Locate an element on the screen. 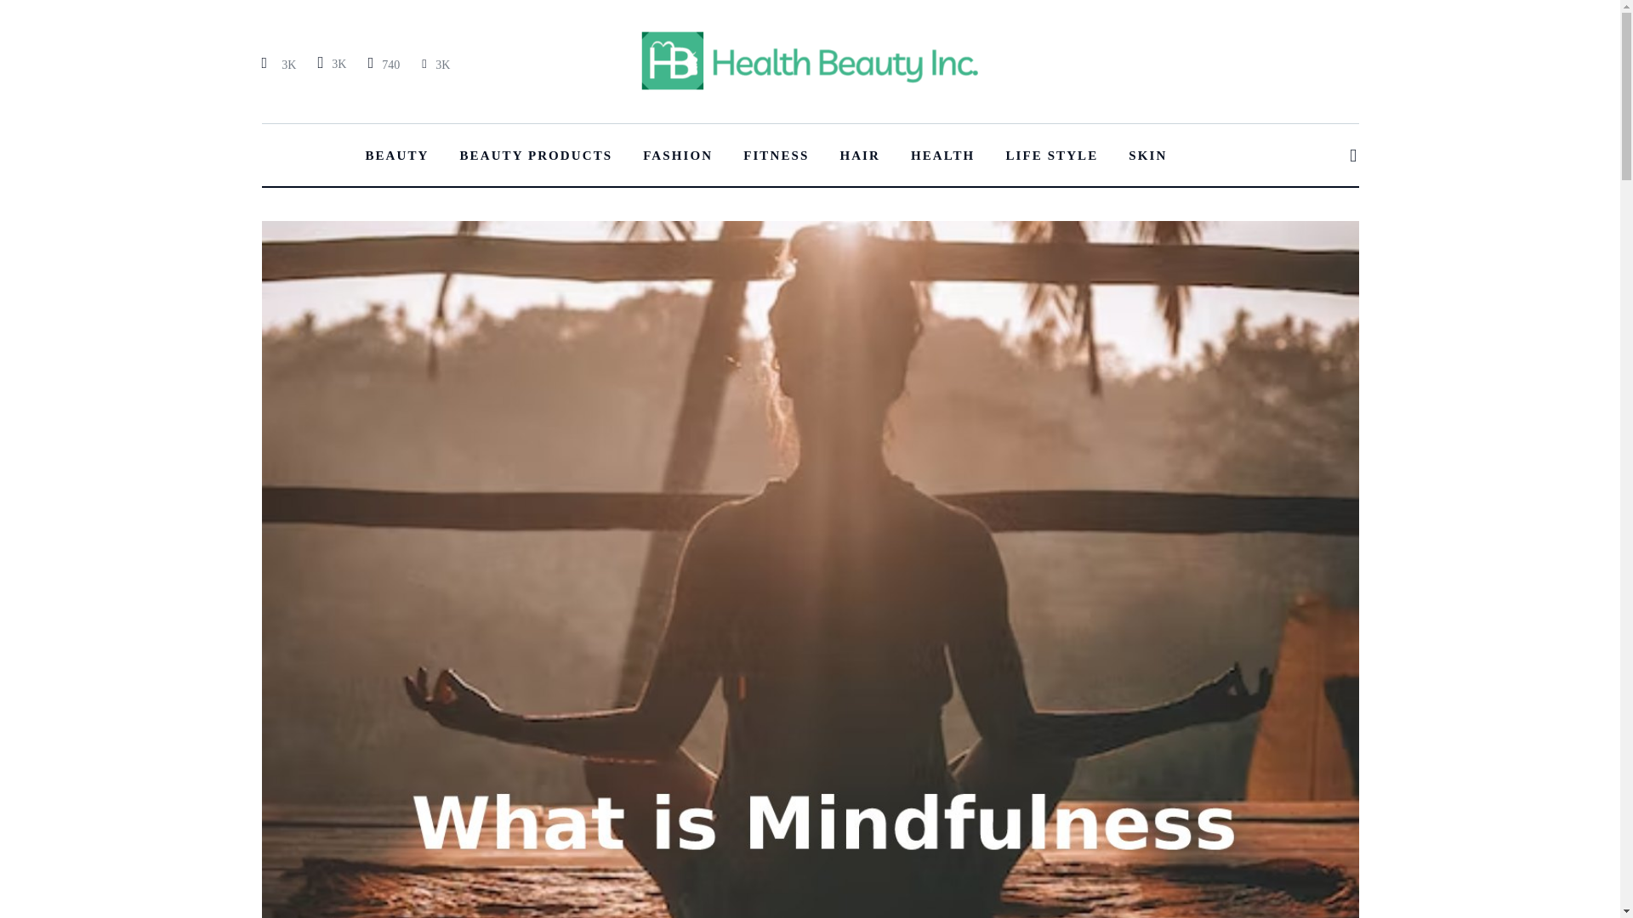  HAIR is located at coordinates (859, 155).